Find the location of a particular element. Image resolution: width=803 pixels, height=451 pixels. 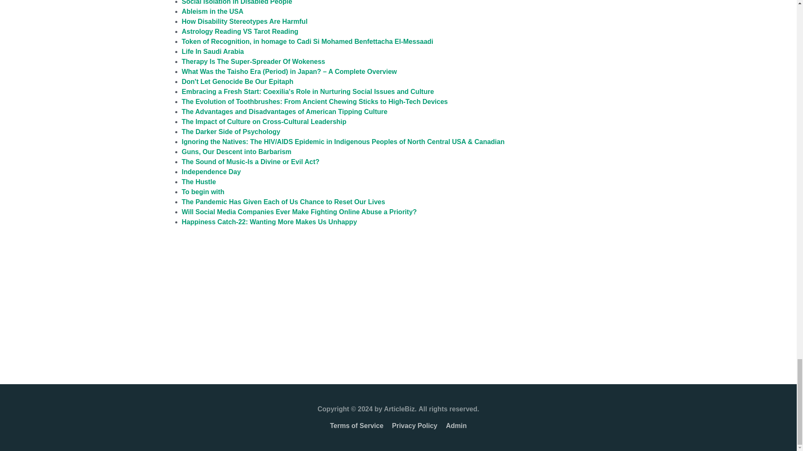

Ableism in the USA is located at coordinates (212, 11).